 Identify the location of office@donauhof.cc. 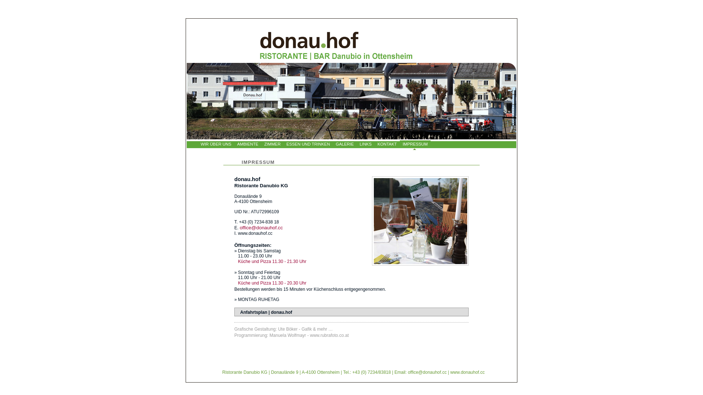
(261, 227).